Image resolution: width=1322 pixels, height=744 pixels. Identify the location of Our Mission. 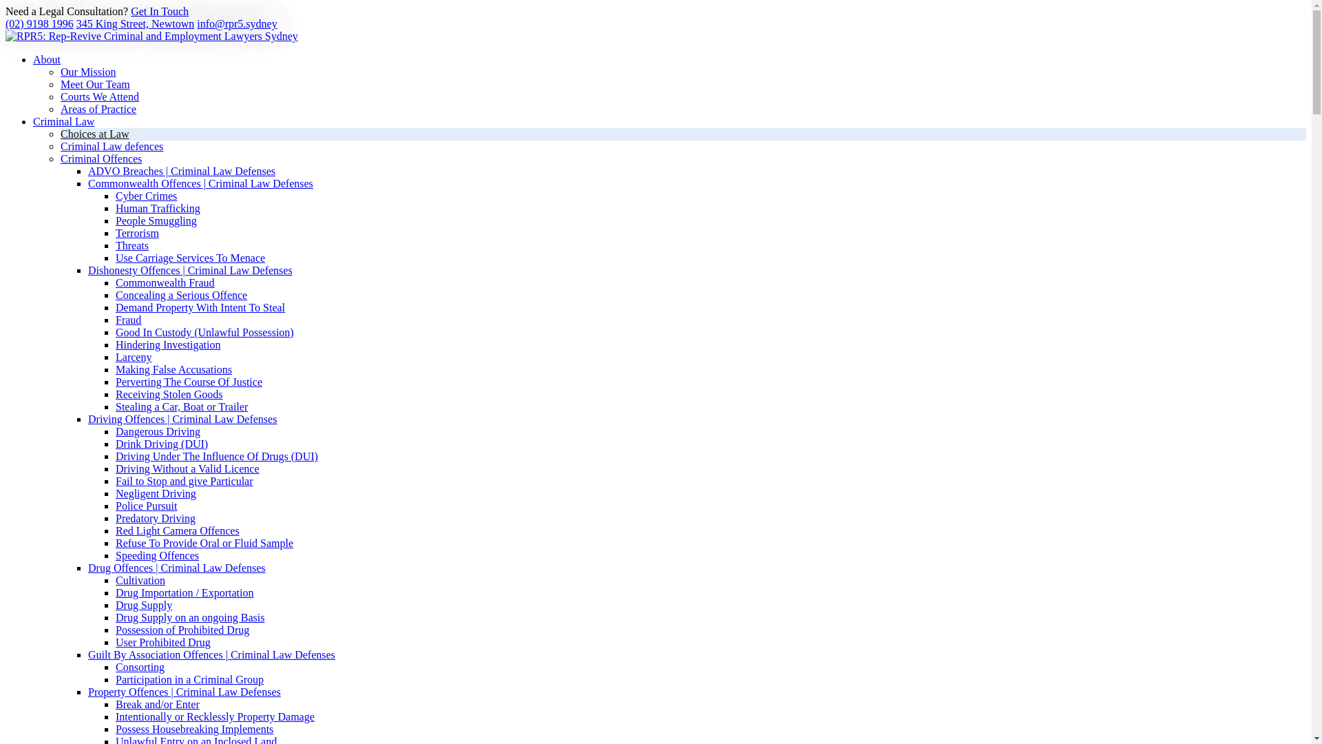
(88, 72).